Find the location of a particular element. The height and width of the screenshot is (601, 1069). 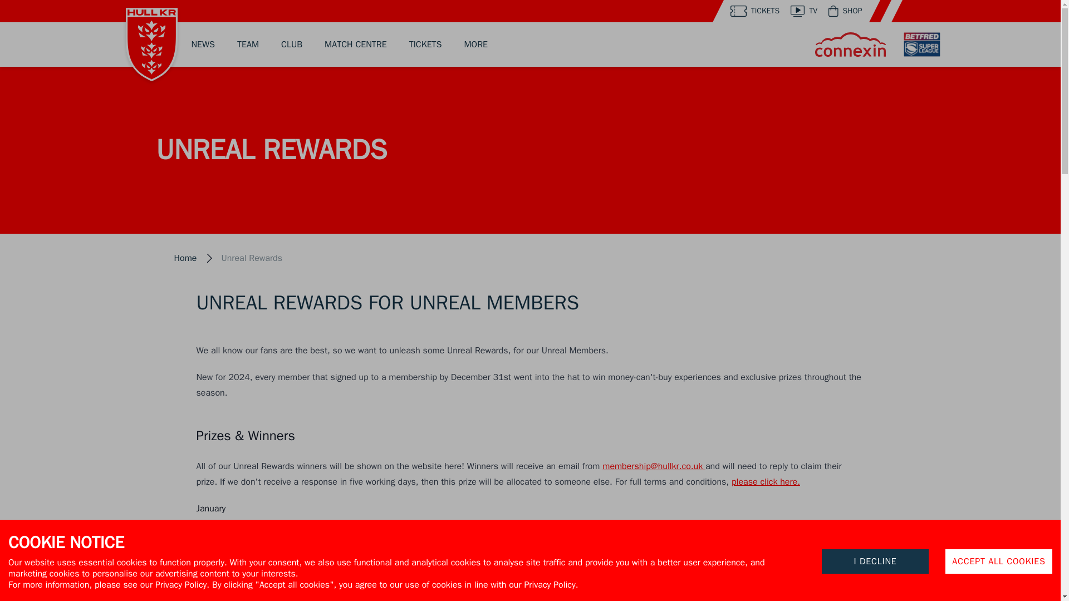

TICKETS is located at coordinates (755, 11).